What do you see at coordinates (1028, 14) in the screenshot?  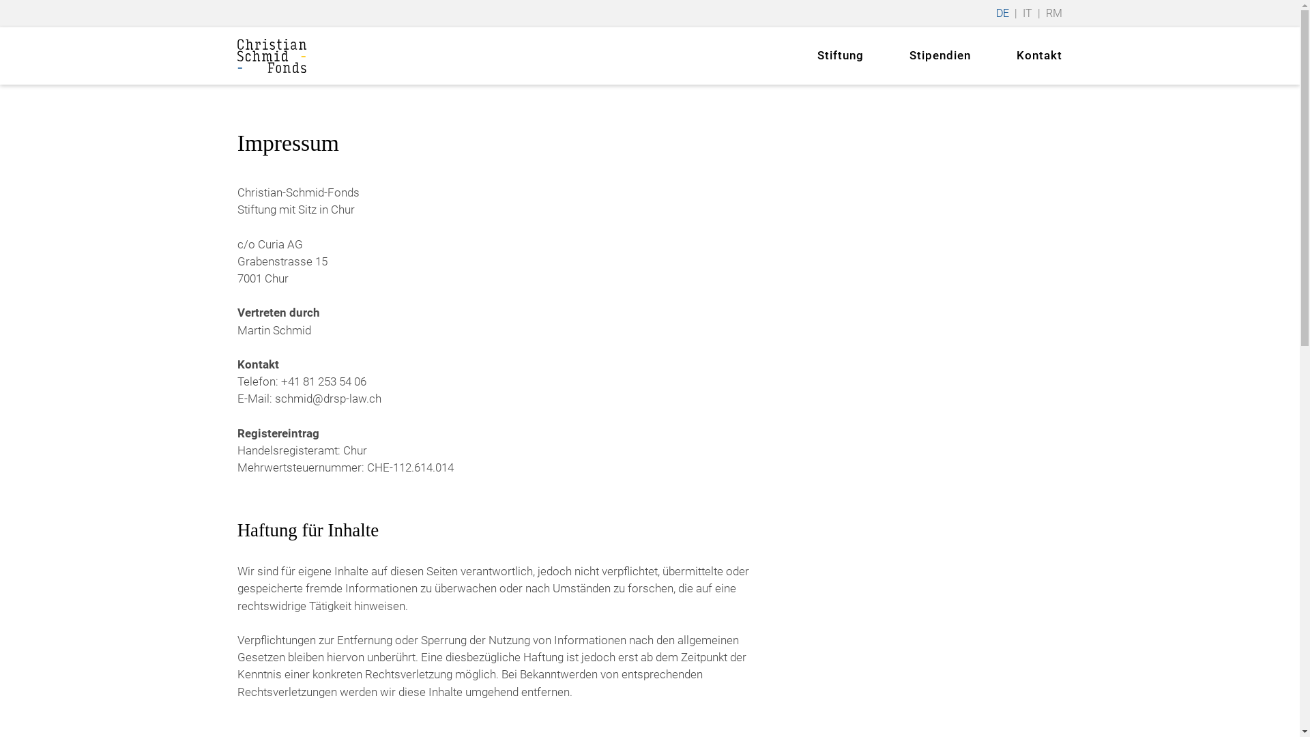 I see `IT` at bounding box center [1028, 14].